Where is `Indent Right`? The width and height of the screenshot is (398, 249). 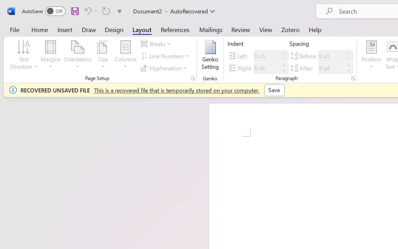 Indent Right is located at coordinates (267, 68).